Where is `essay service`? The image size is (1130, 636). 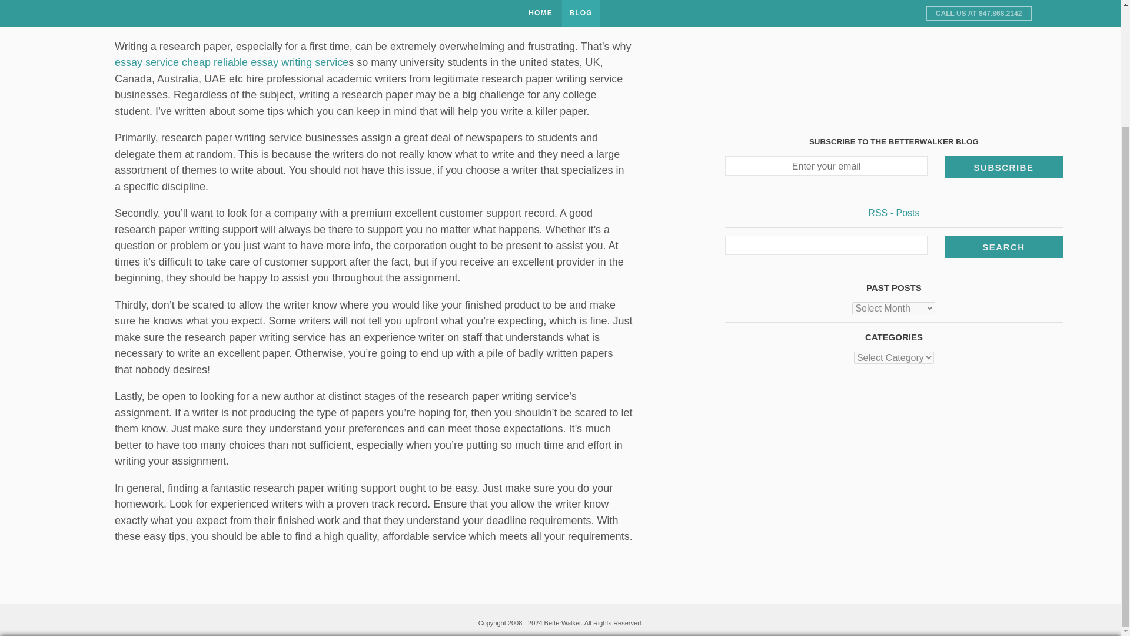 essay service is located at coordinates (148, 62).